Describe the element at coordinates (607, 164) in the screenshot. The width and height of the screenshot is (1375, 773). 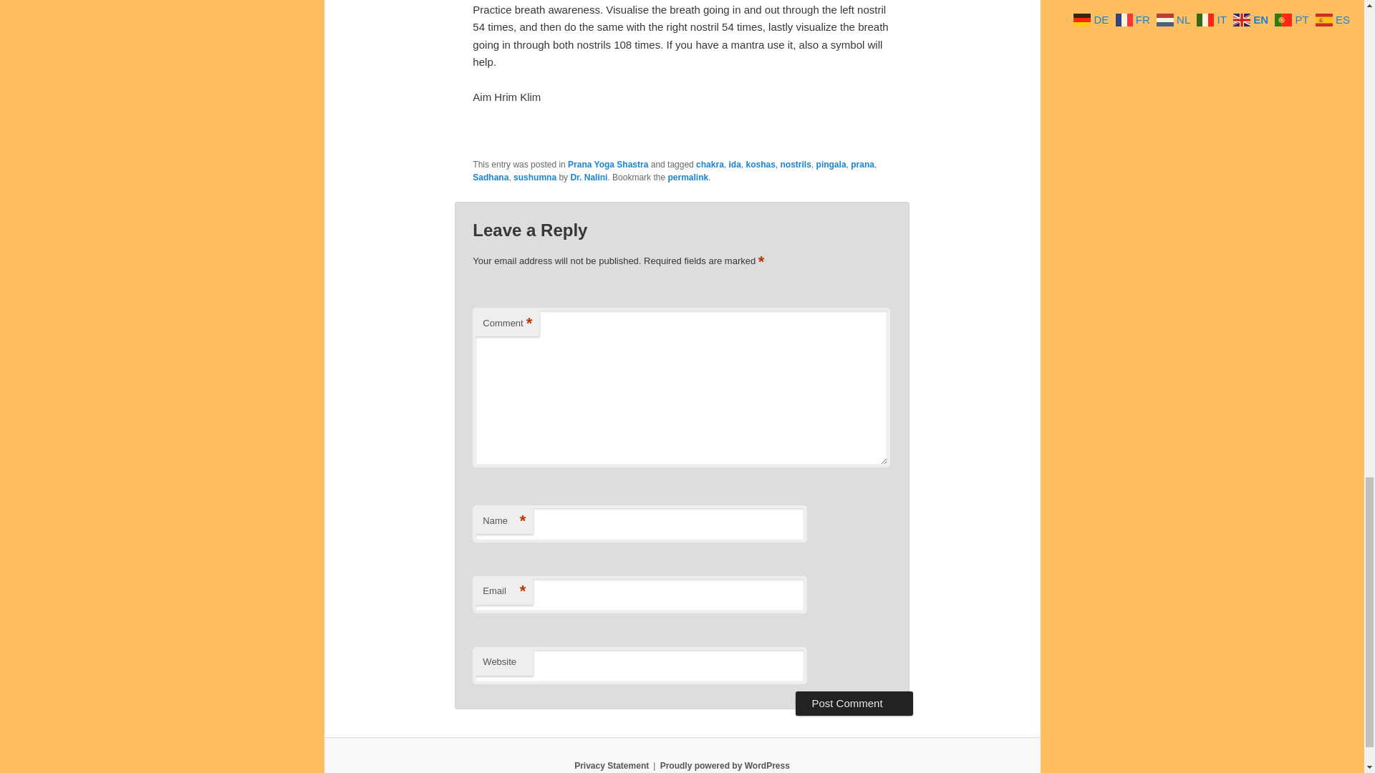
I see `Prana Yoga Shastra` at that location.